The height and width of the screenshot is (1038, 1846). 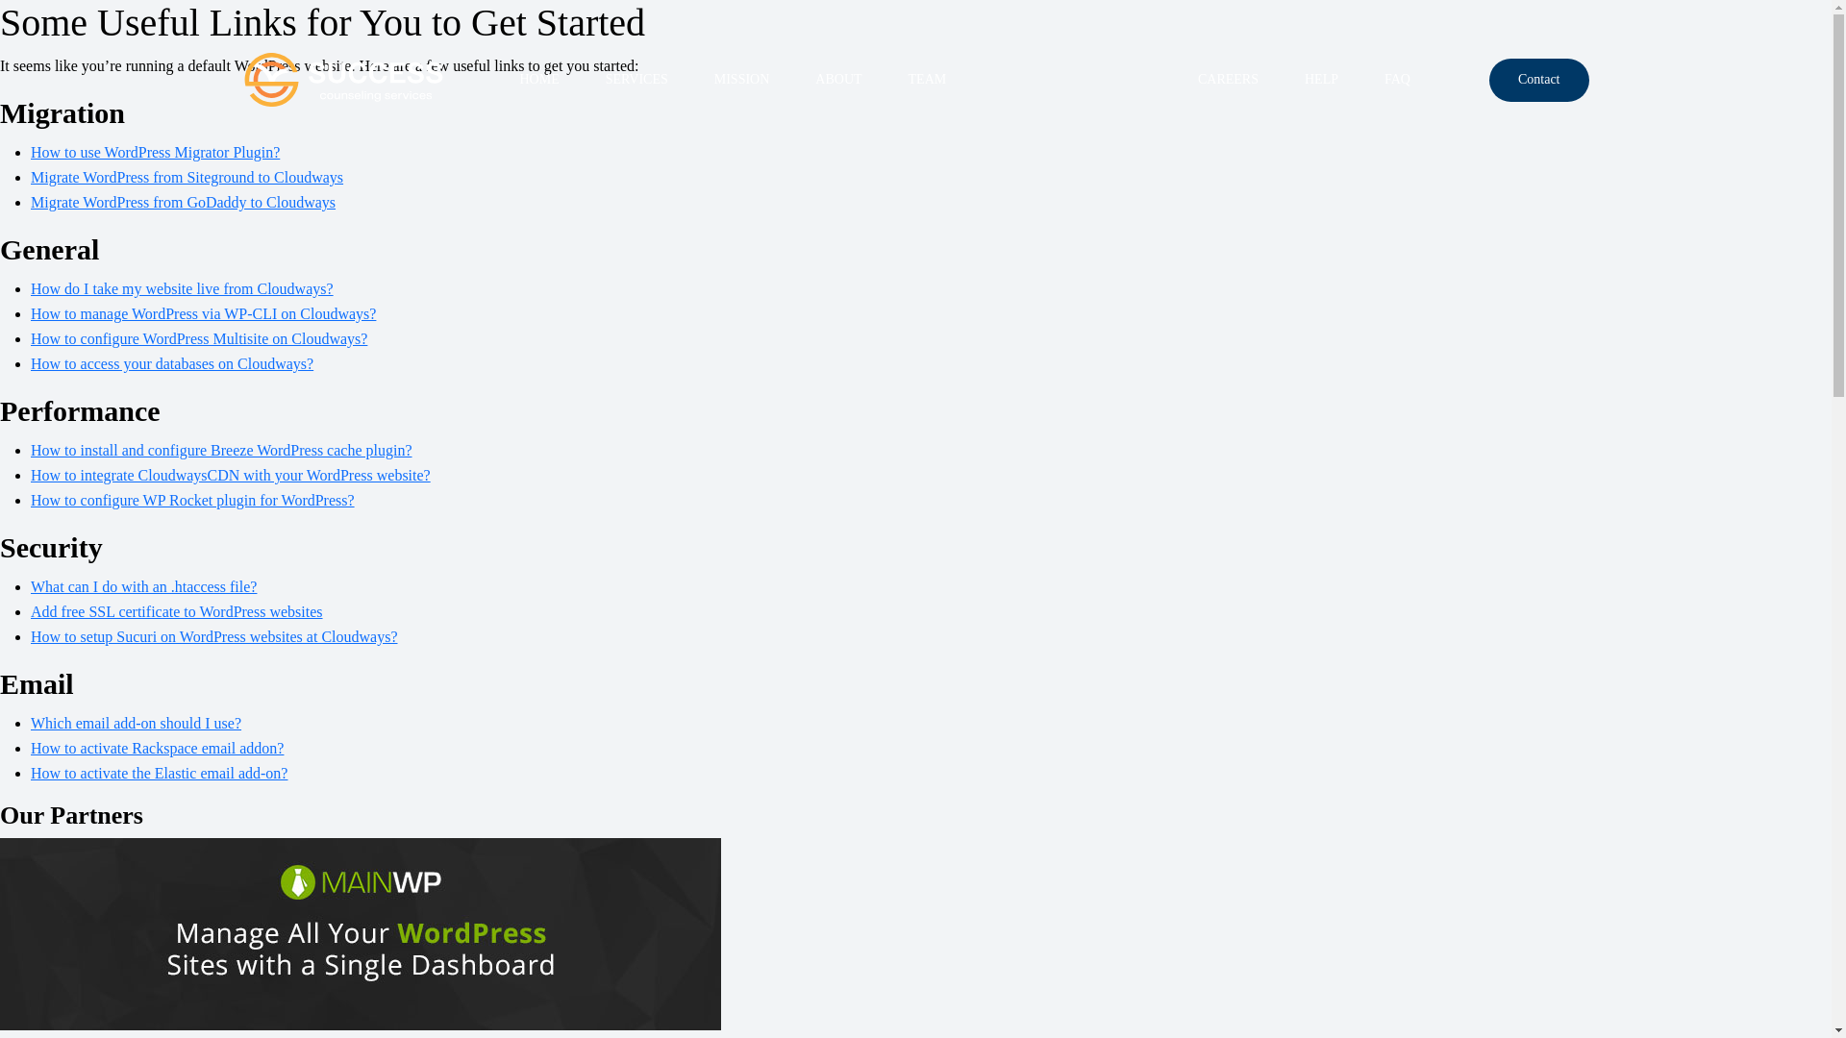 I want to click on FAQ, so click(x=1398, y=79).